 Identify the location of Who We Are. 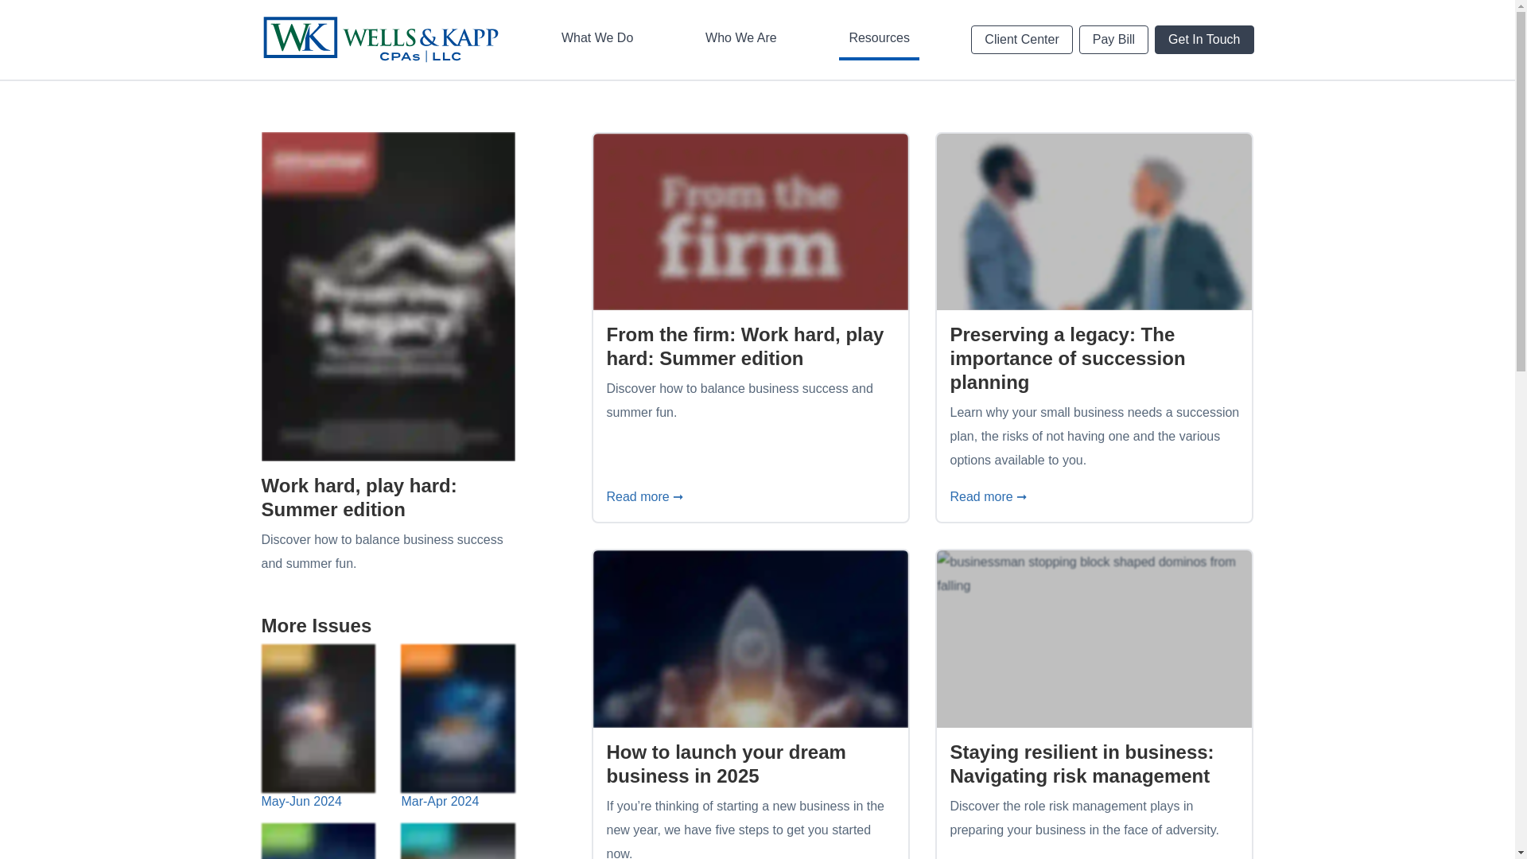
(318, 841).